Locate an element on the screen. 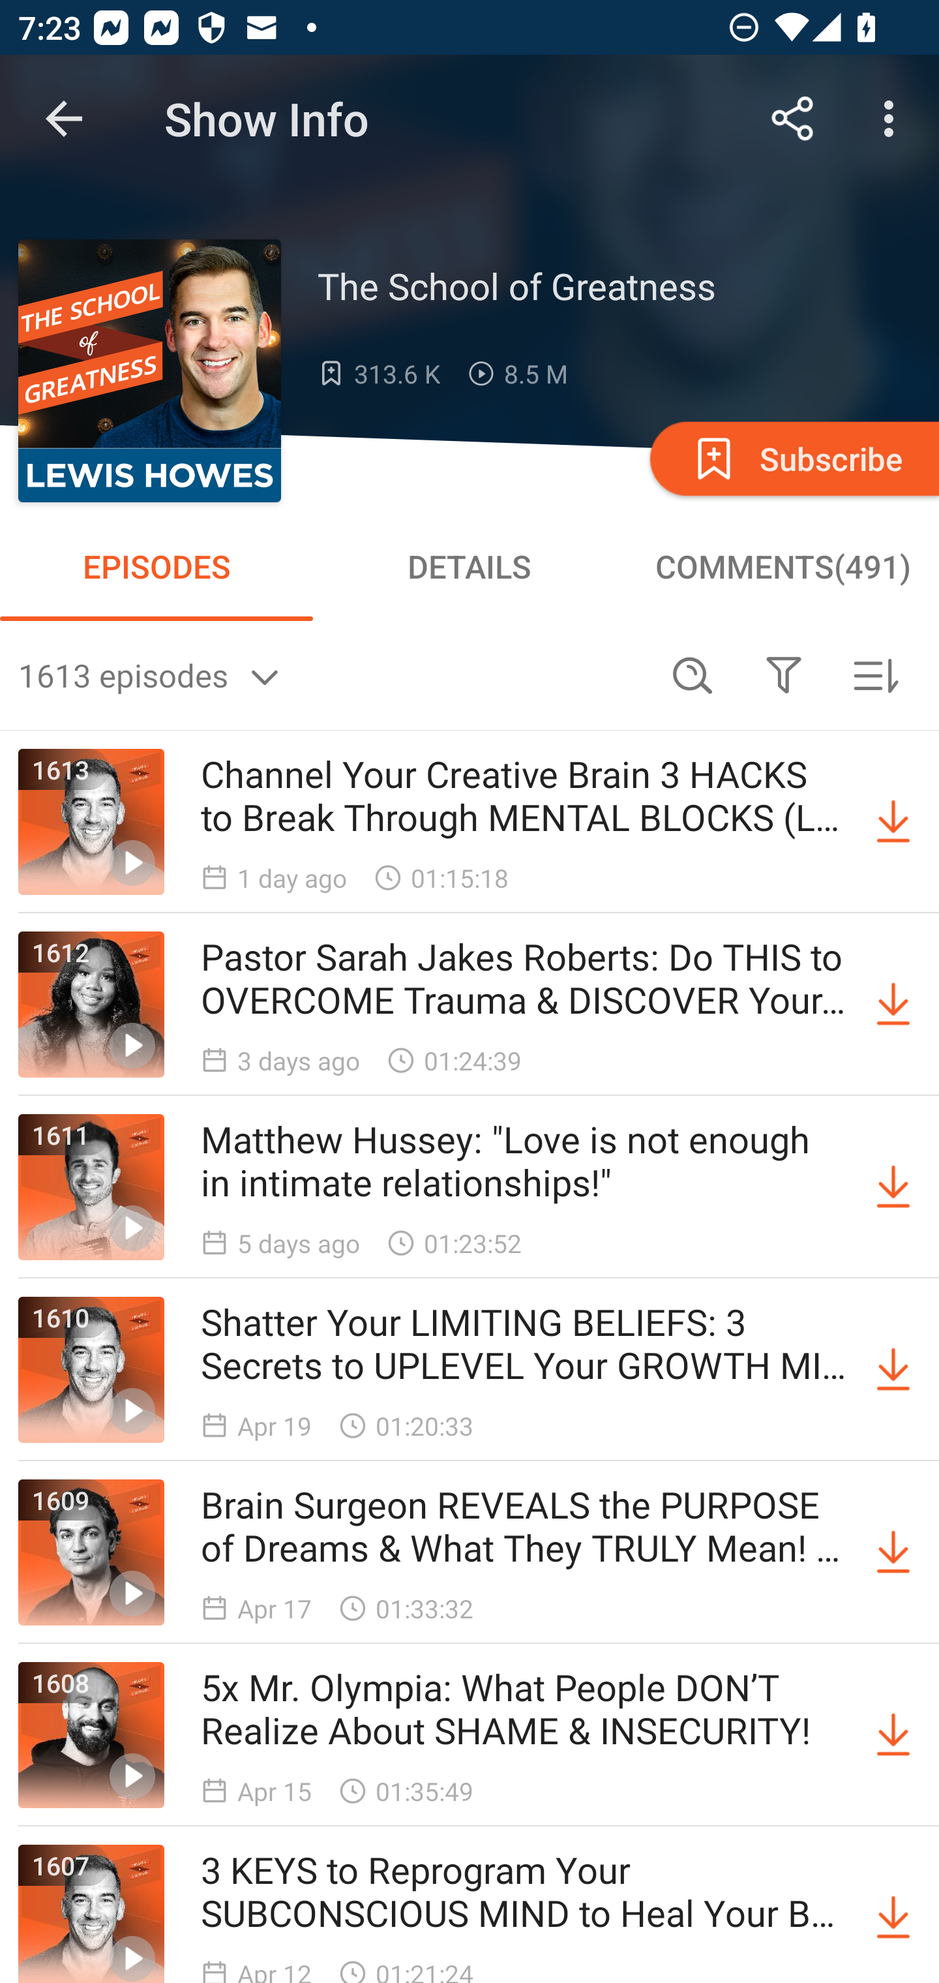  Subscribe is located at coordinates (792, 458).